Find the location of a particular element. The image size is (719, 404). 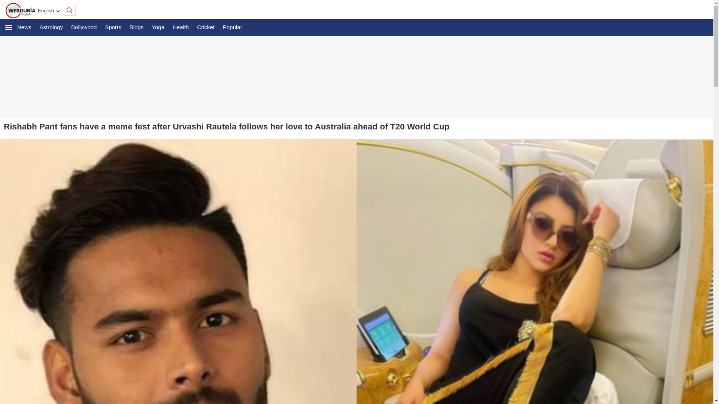

Cricket is located at coordinates (206, 27).